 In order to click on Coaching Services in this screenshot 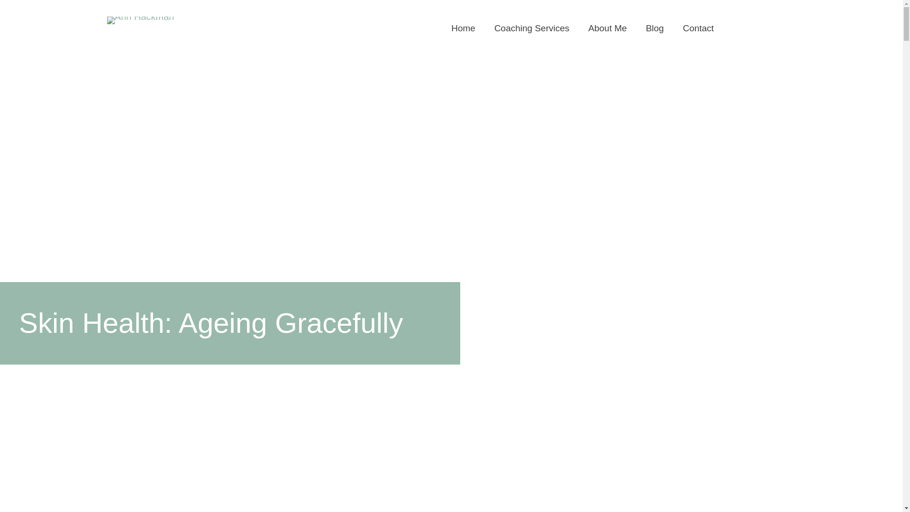, I will do `click(532, 27)`.